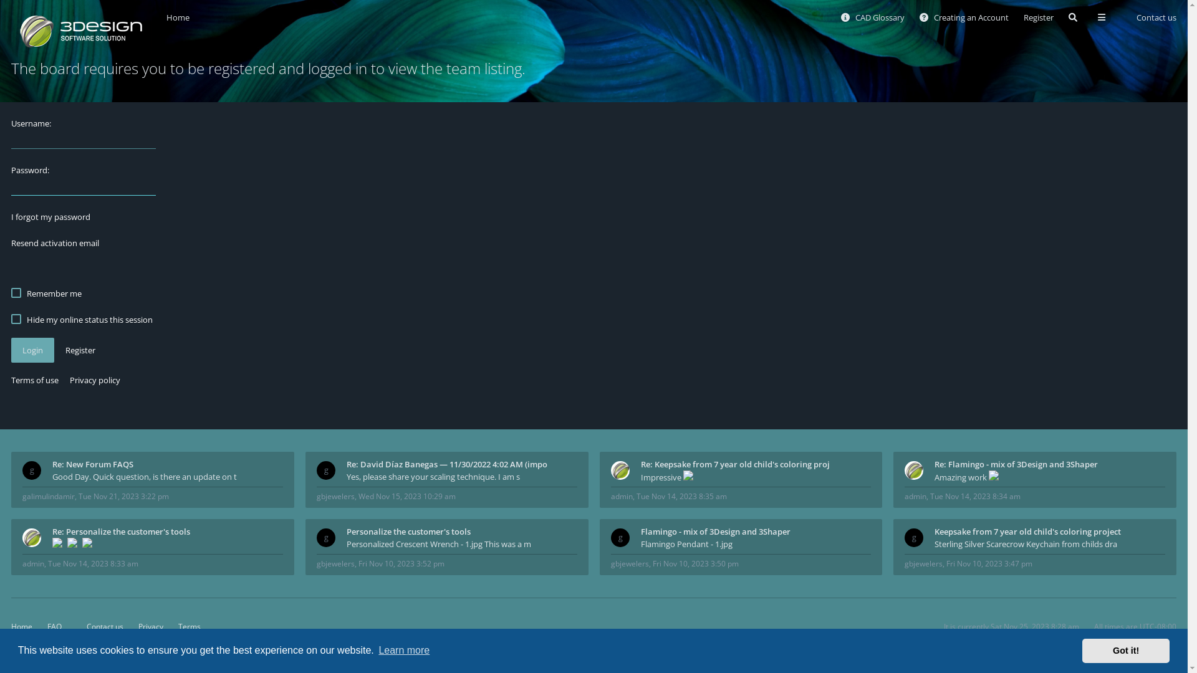 Image resolution: width=1197 pixels, height=673 pixels. What do you see at coordinates (756, 543) in the screenshot?
I see `Flamingo Pendant - 1.jpg` at bounding box center [756, 543].